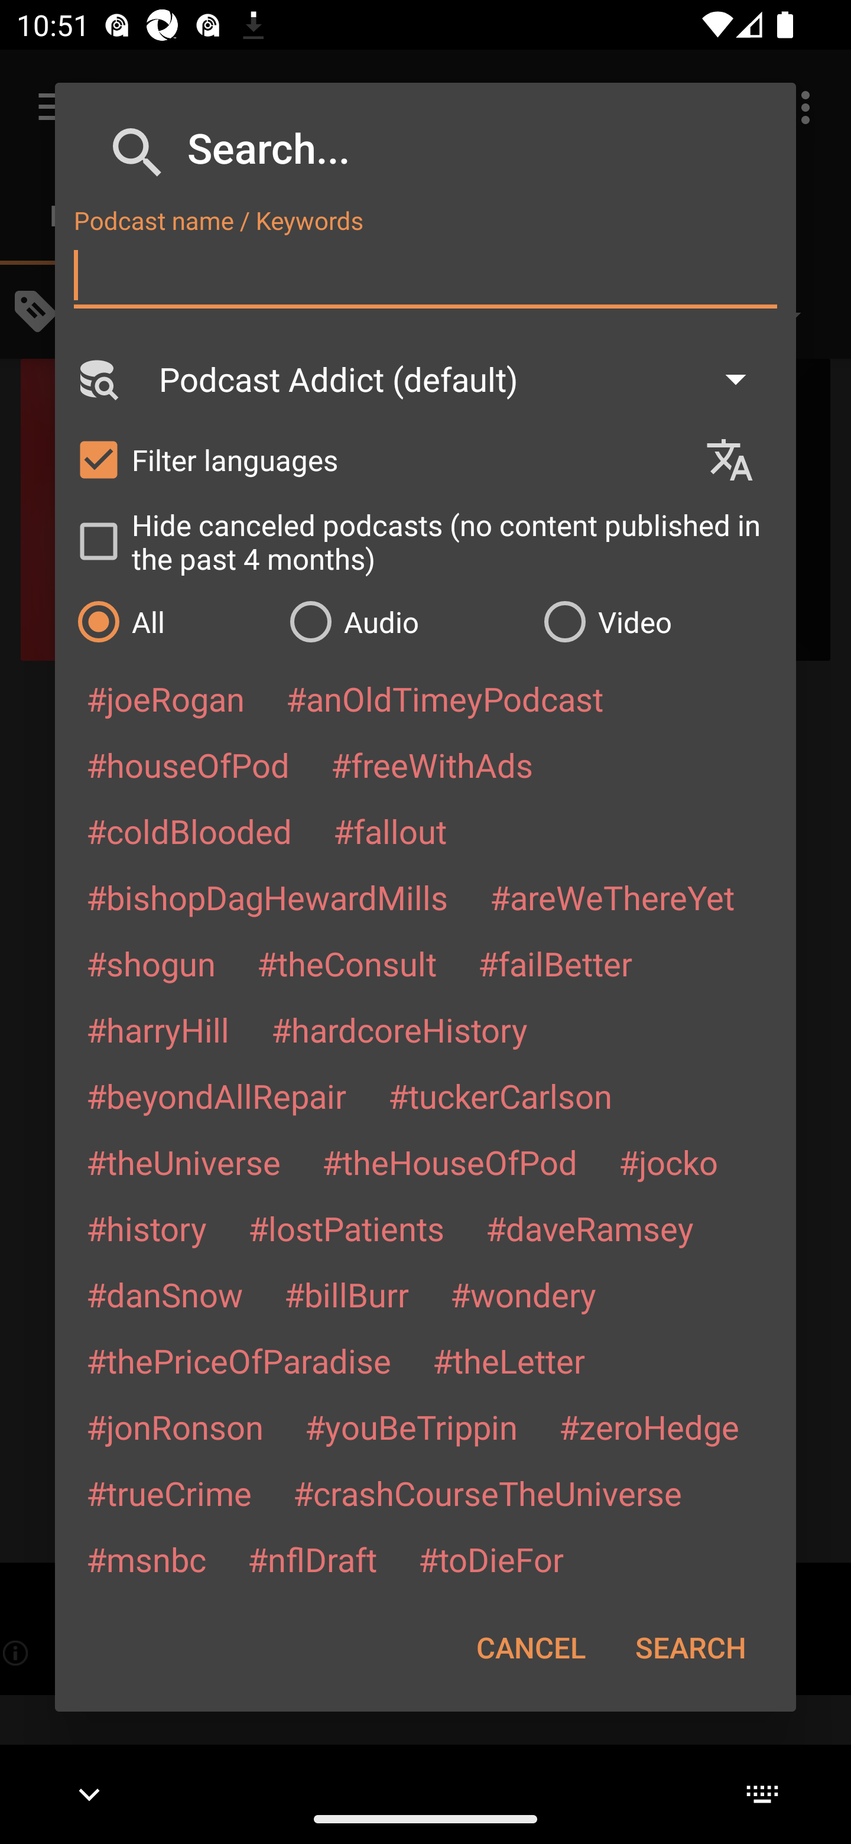  What do you see at coordinates (425, 275) in the screenshot?
I see `Podcast name / Keywords` at bounding box center [425, 275].